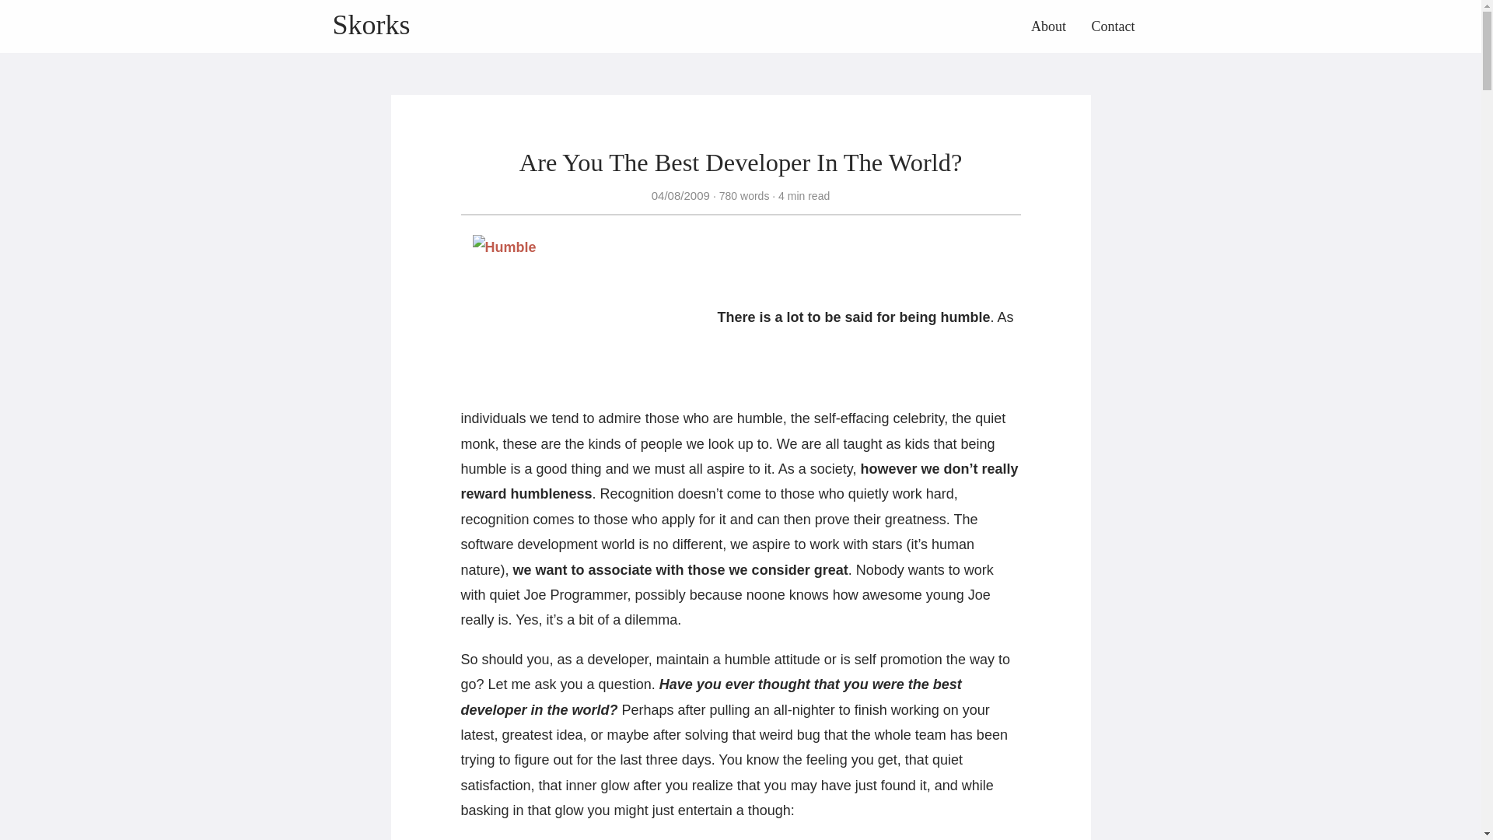 The width and height of the screenshot is (1493, 840). What do you see at coordinates (741, 162) in the screenshot?
I see `Are You The Best Developer In The World?` at bounding box center [741, 162].